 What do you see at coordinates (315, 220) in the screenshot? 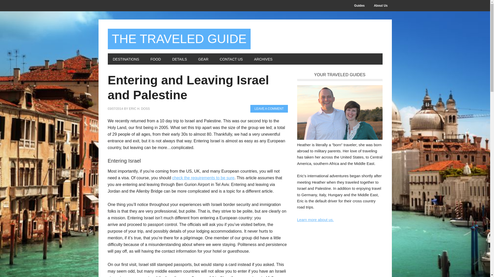
I see `Learn more about us.` at bounding box center [315, 220].